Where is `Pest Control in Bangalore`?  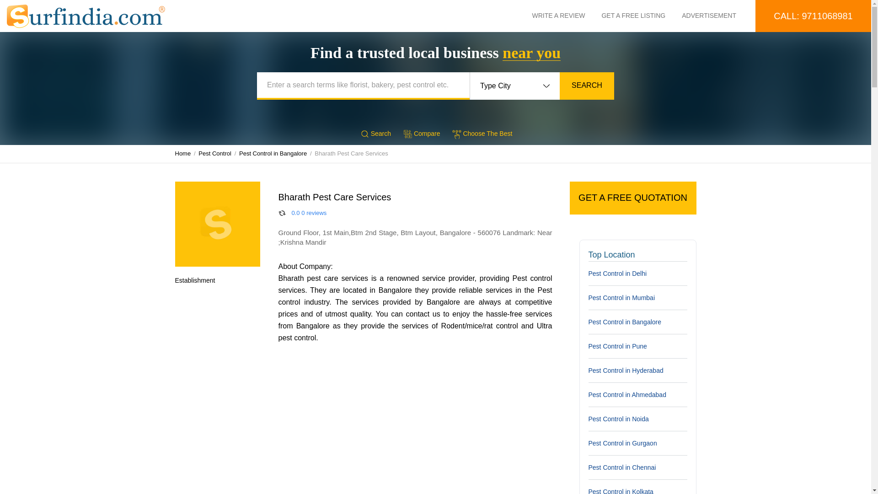 Pest Control in Bangalore is located at coordinates (637, 322).